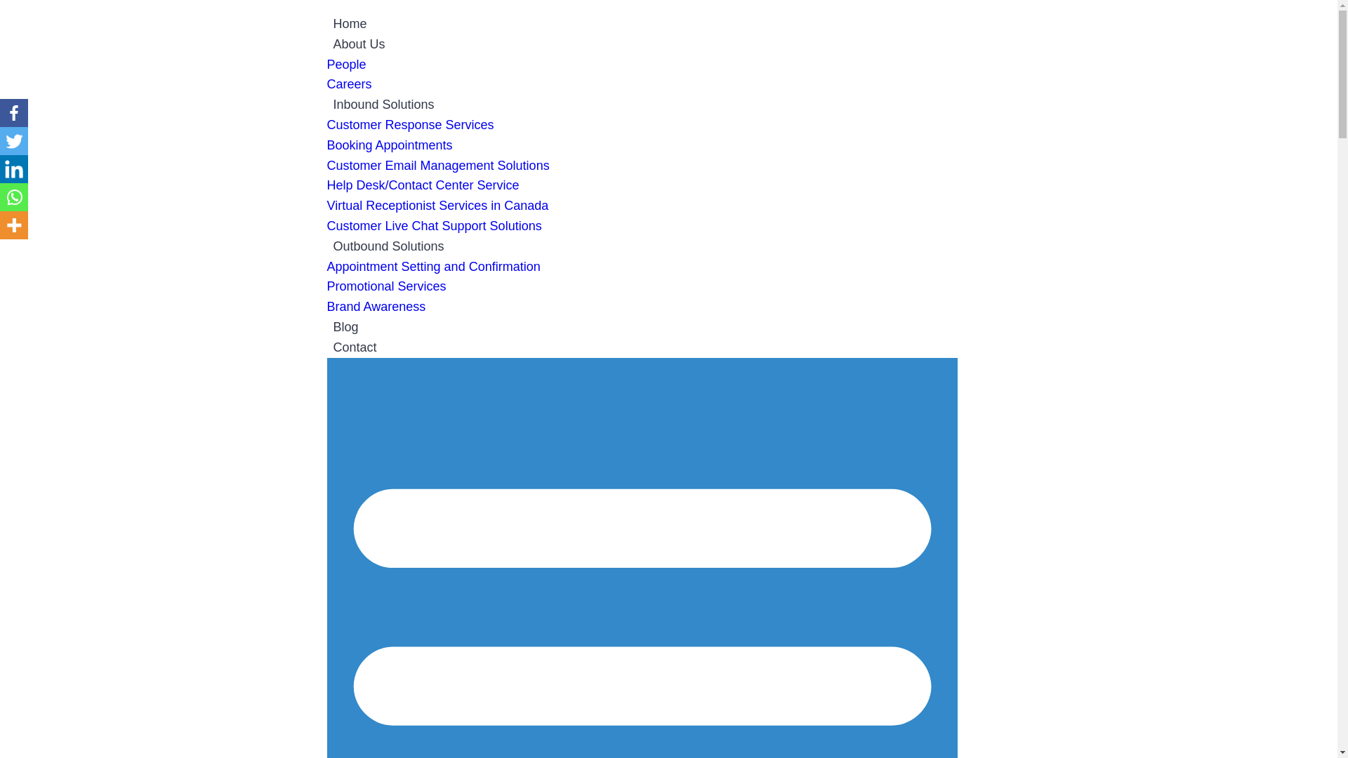 The height and width of the screenshot is (758, 1348). I want to click on About Us, so click(359, 44).